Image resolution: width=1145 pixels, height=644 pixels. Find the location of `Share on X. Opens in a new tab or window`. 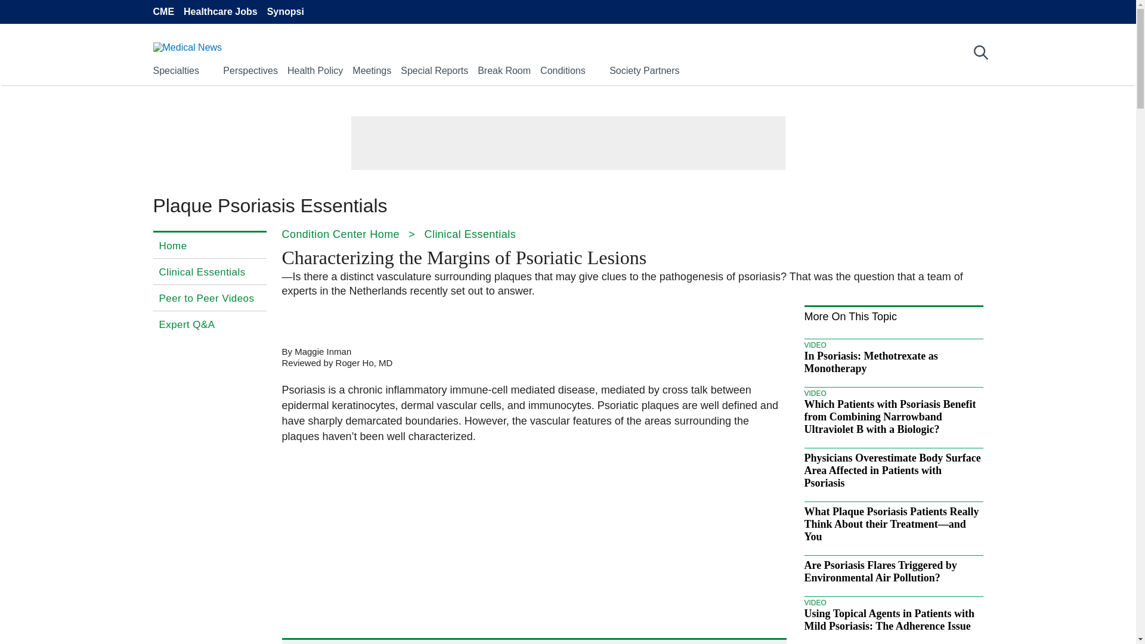

Share on X. Opens in a new tab or window is located at coordinates (326, 319).